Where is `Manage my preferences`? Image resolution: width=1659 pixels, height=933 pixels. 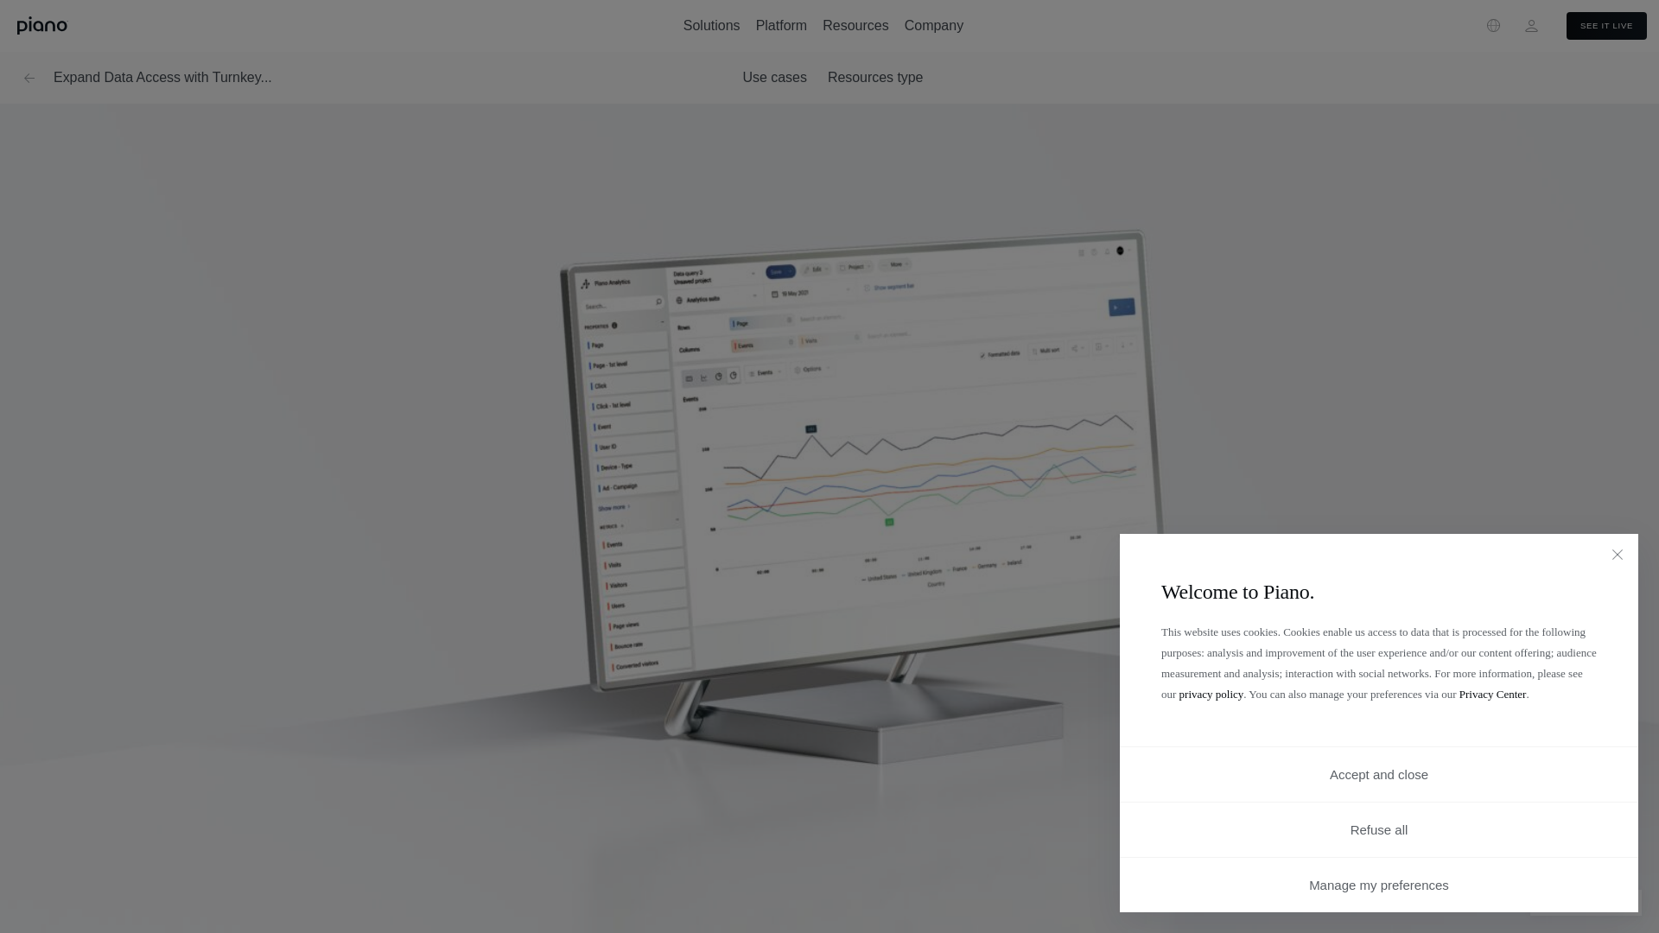 Manage my preferences is located at coordinates (1379, 885).